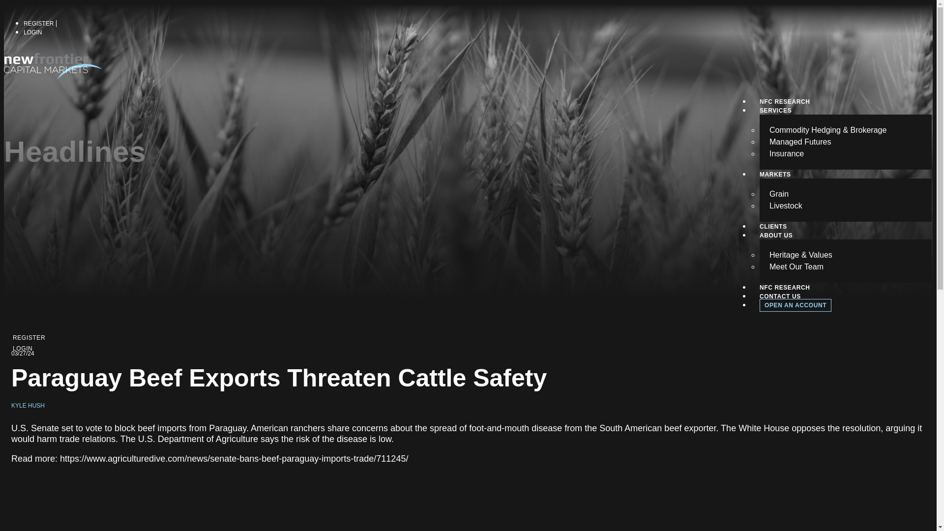 The width and height of the screenshot is (944, 531). What do you see at coordinates (29, 344) in the screenshot?
I see `REGISTER` at bounding box center [29, 344].